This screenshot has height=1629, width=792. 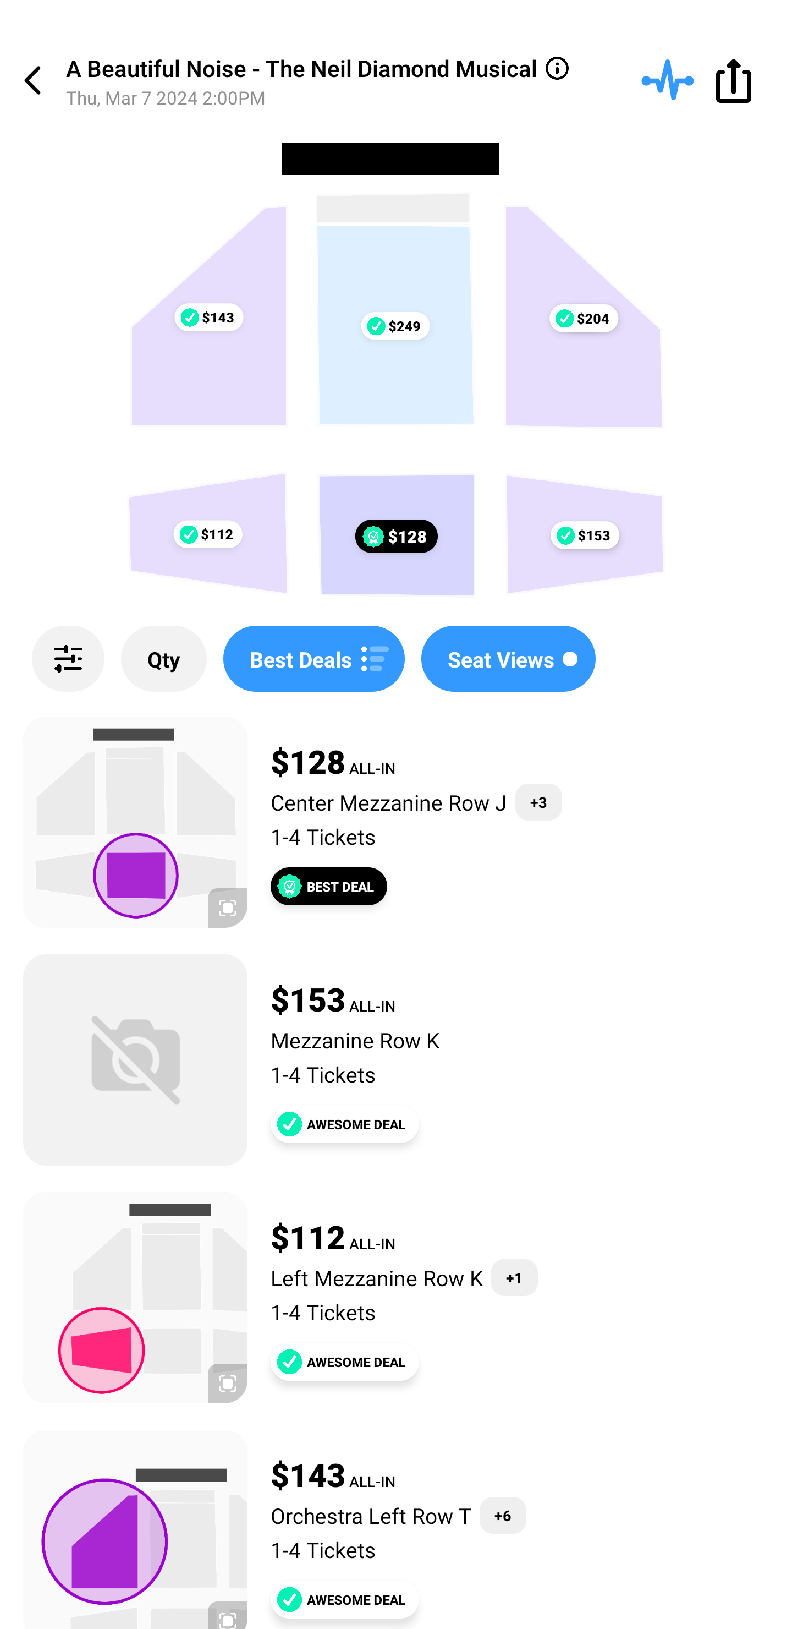 What do you see at coordinates (329, 886) in the screenshot?
I see `BEST DEAL` at bounding box center [329, 886].